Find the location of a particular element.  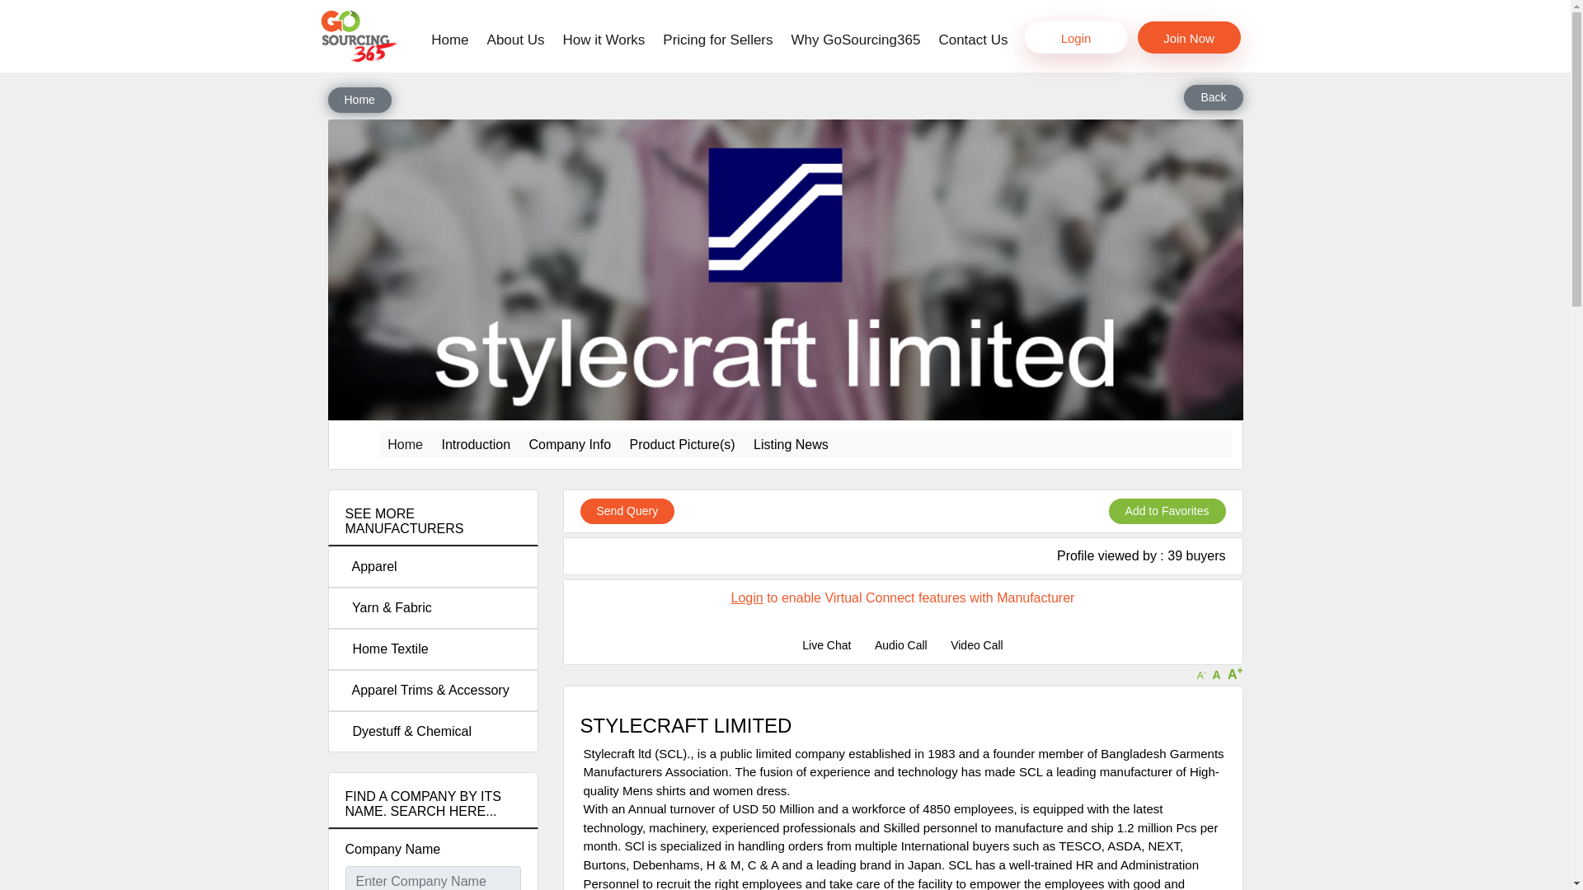

Contact Us is located at coordinates (973, 40).